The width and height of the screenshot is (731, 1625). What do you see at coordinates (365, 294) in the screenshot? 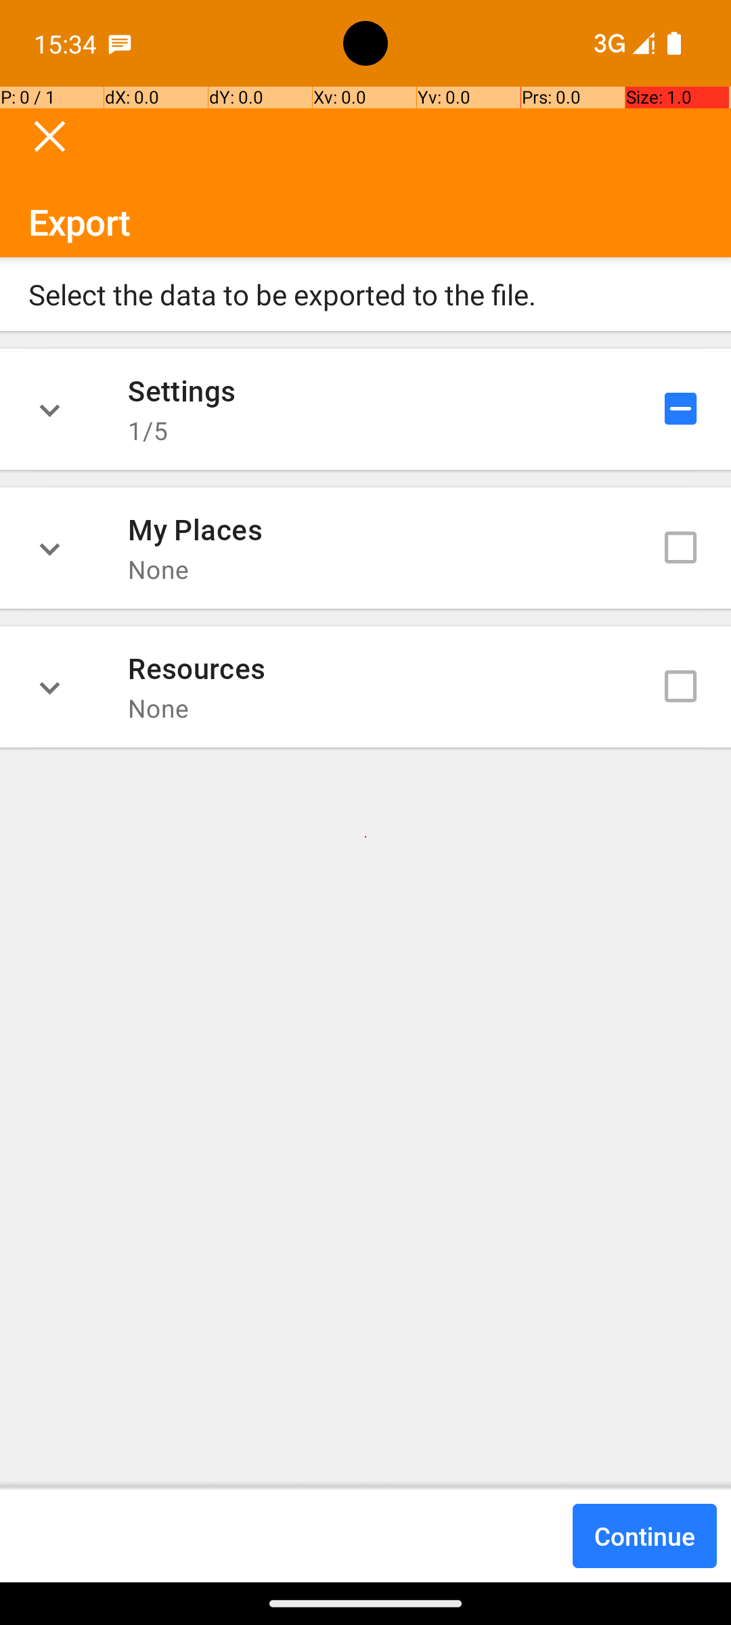
I see `Select the data to be exported to the file.` at bounding box center [365, 294].